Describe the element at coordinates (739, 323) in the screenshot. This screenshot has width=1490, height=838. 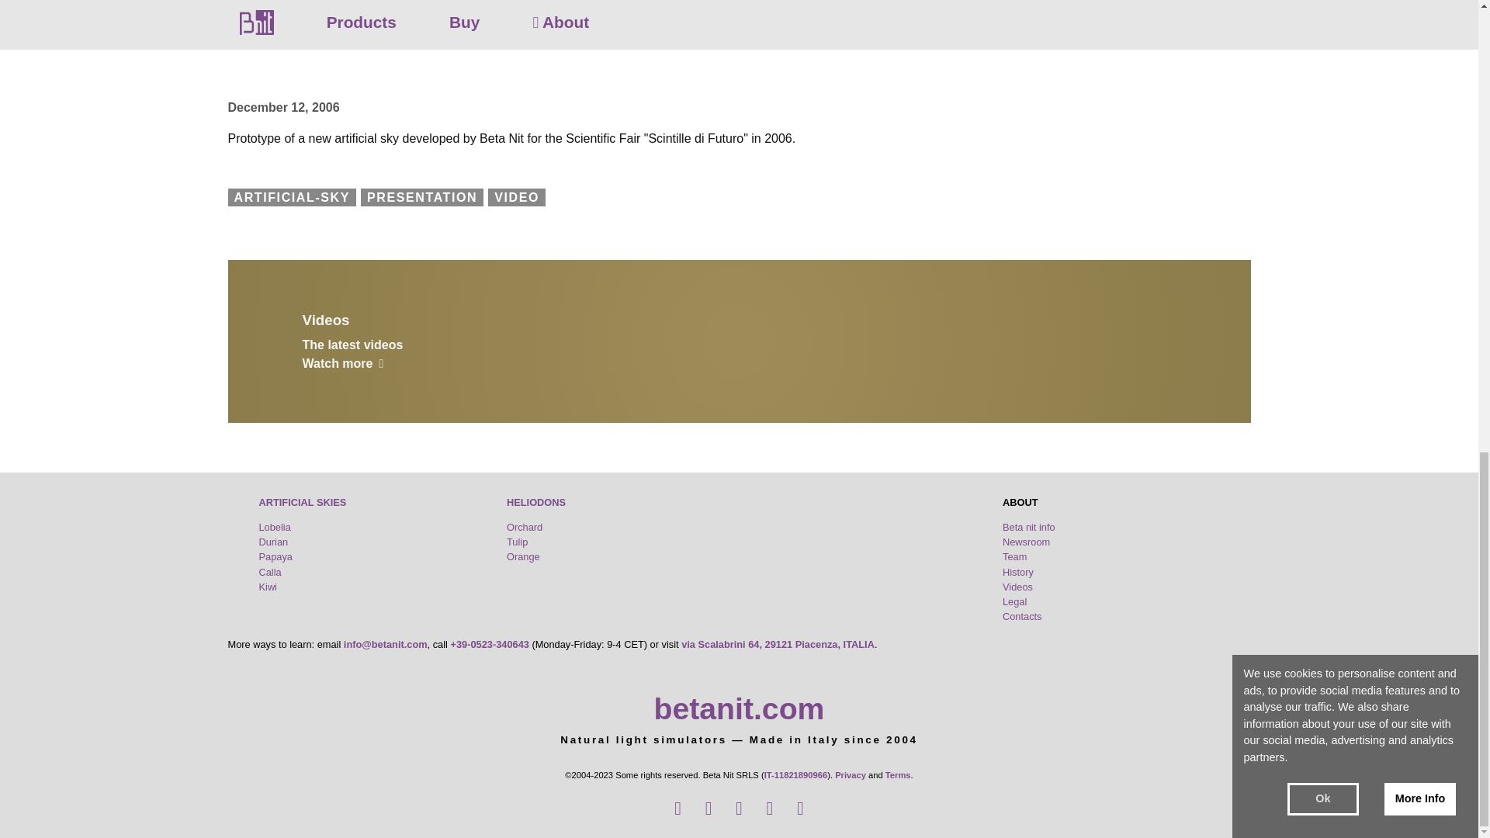
I see `Videos` at that location.